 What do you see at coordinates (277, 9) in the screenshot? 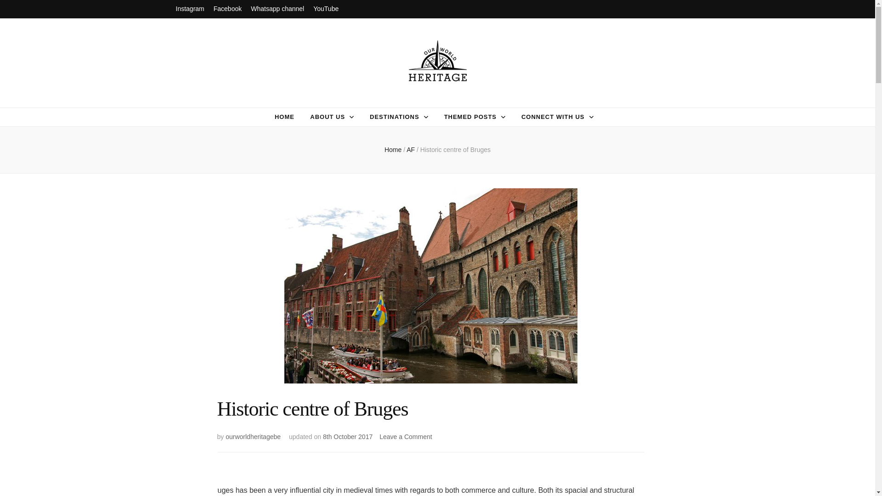
I see `Whatsapp channel` at bounding box center [277, 9].